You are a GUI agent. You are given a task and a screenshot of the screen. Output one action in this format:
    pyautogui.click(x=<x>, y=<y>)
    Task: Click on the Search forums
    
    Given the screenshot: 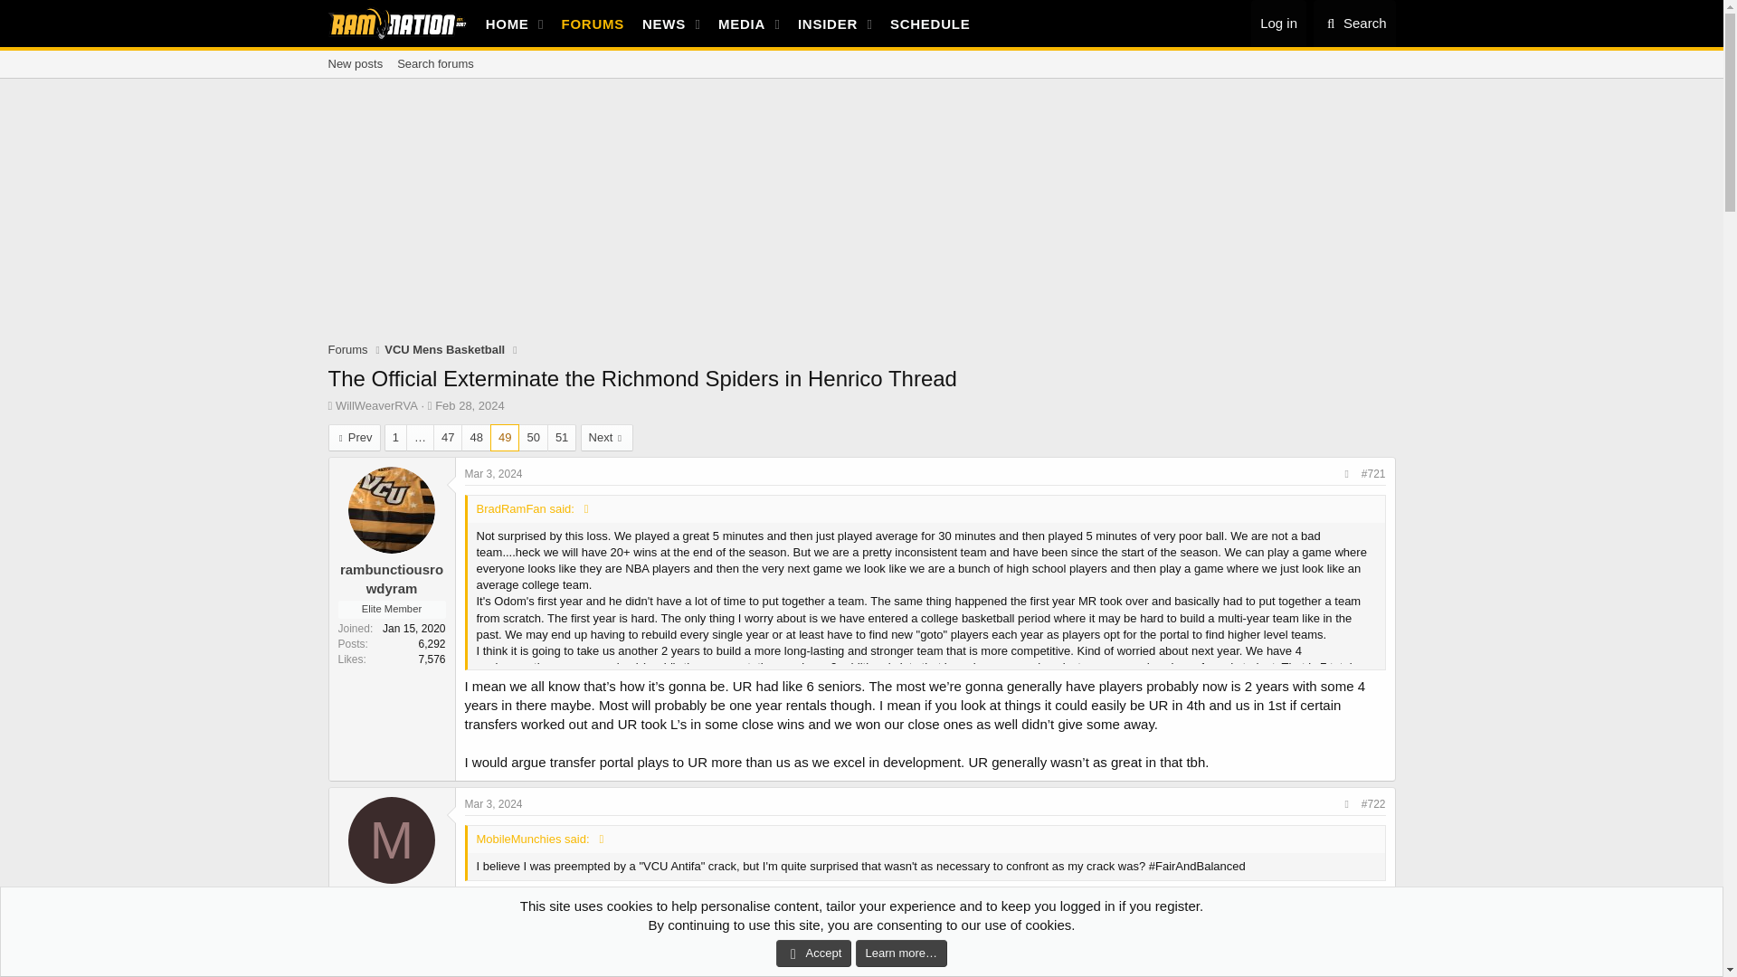 What is the action you would take?
    pyautogui.click(x=434, y=64)
    